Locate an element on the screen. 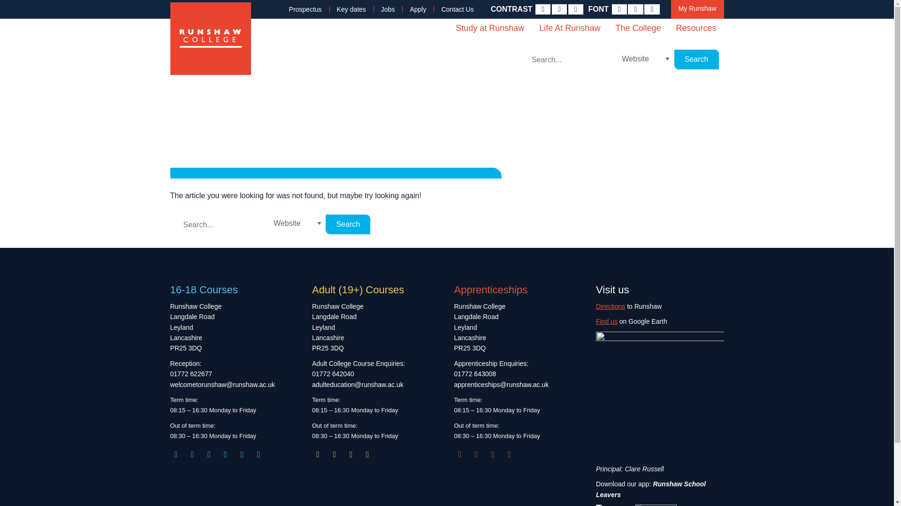 The height and width of the screenshot is (506, 901). RunshawCollegeSFC 16-18 Campus facebook is located at coordinates (192, 454).